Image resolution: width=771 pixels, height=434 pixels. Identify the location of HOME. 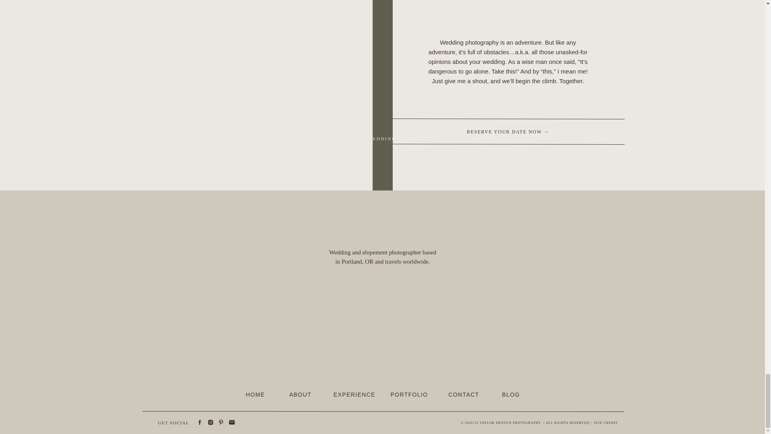
(255, 394).